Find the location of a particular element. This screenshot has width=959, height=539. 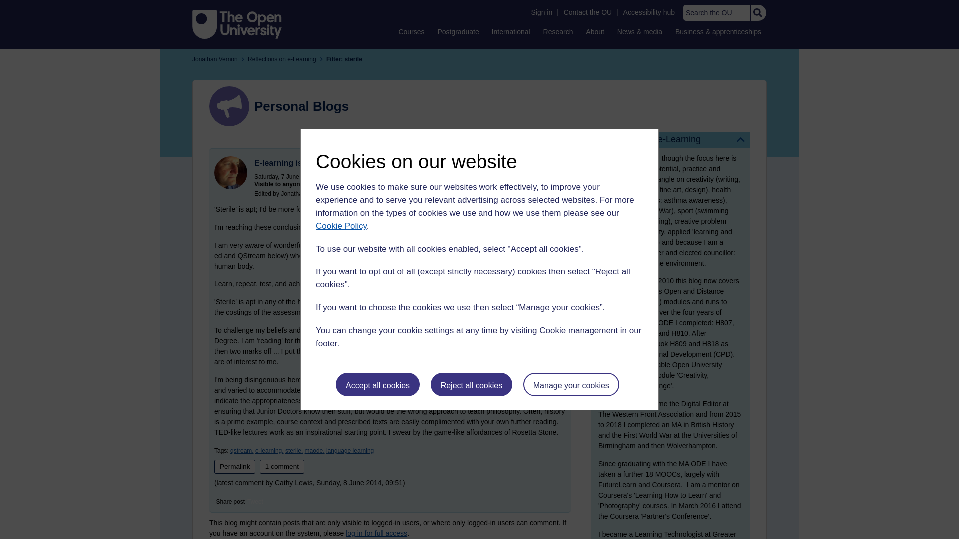

Search is located at coordinates (757, 13).